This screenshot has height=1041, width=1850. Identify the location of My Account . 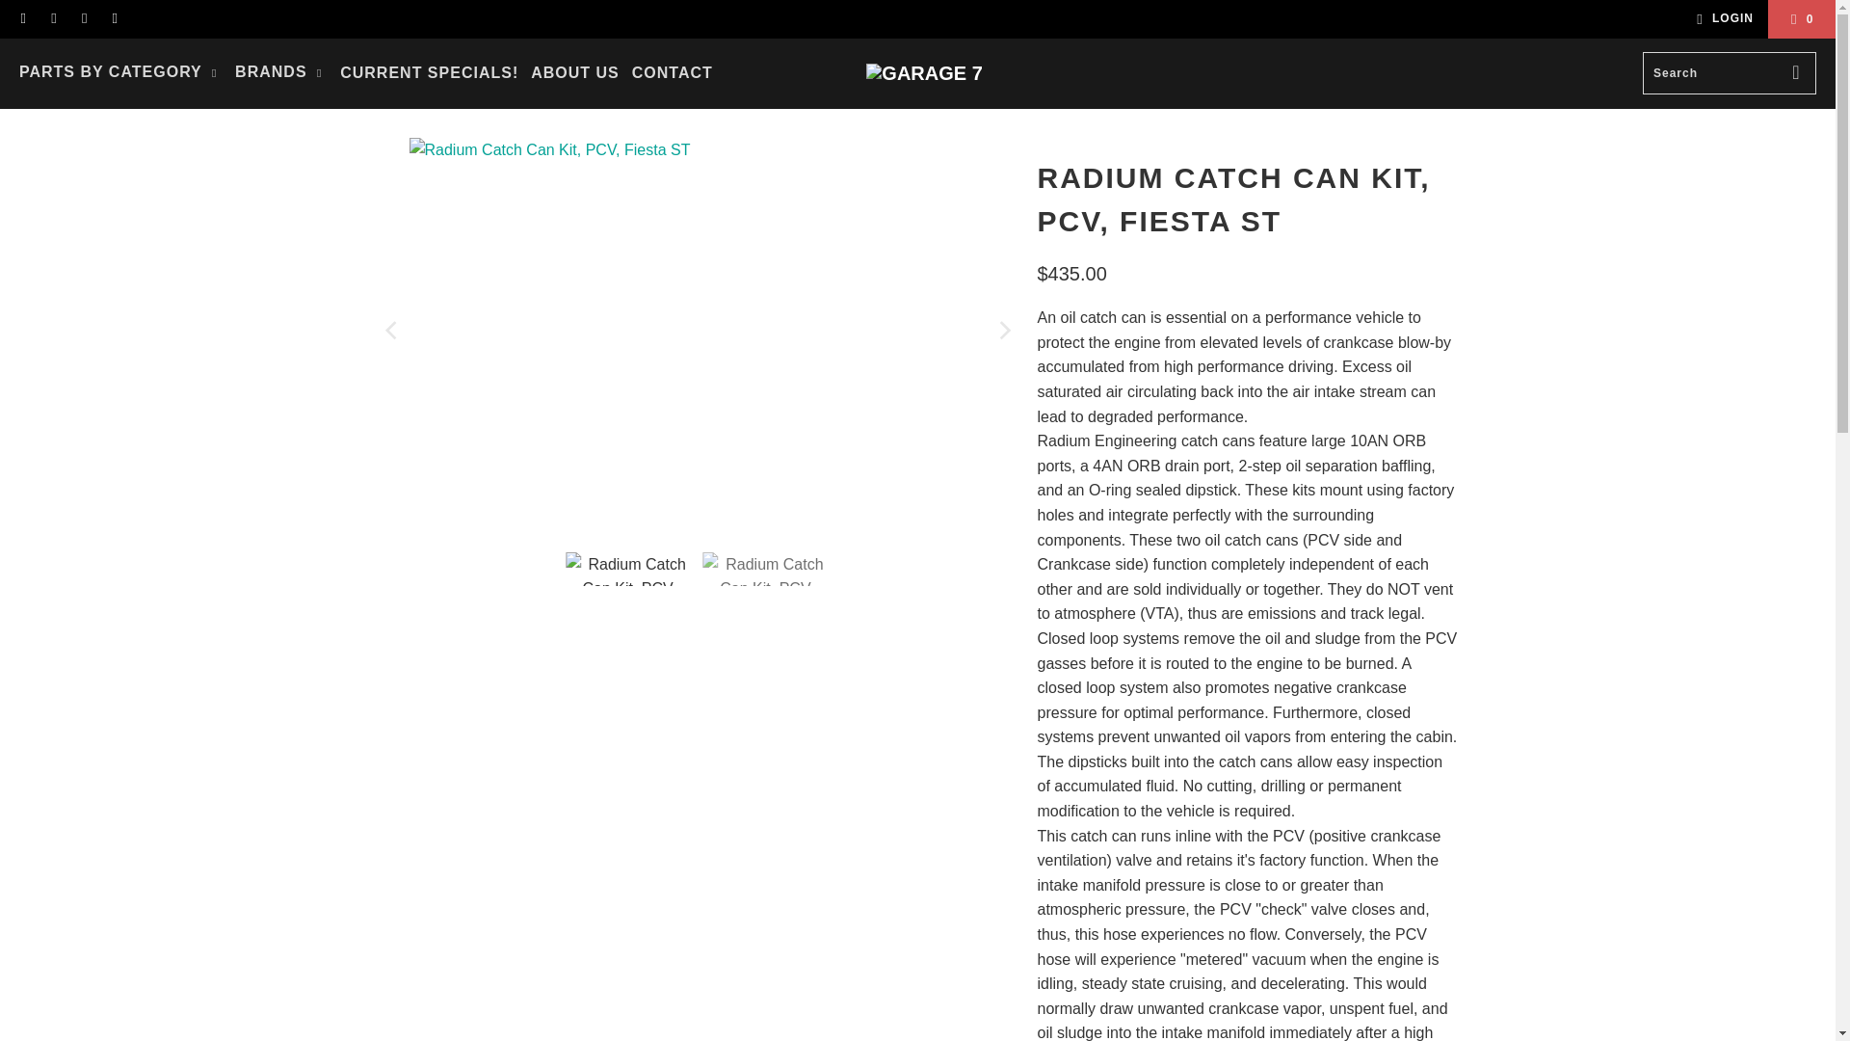
(1722, 19).